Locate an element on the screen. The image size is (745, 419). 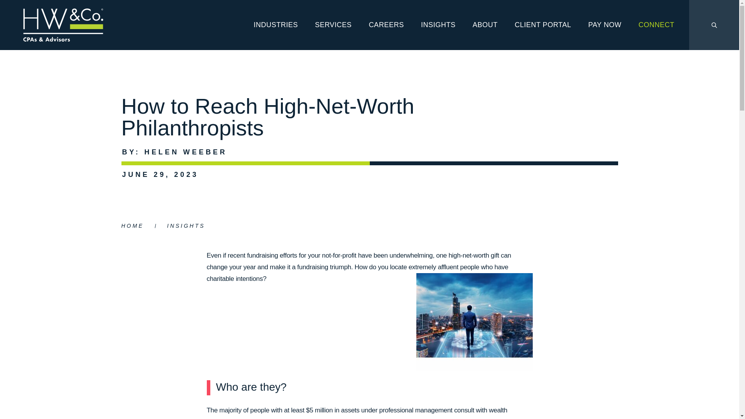
CAREERS is located at coordinates (386, 25).